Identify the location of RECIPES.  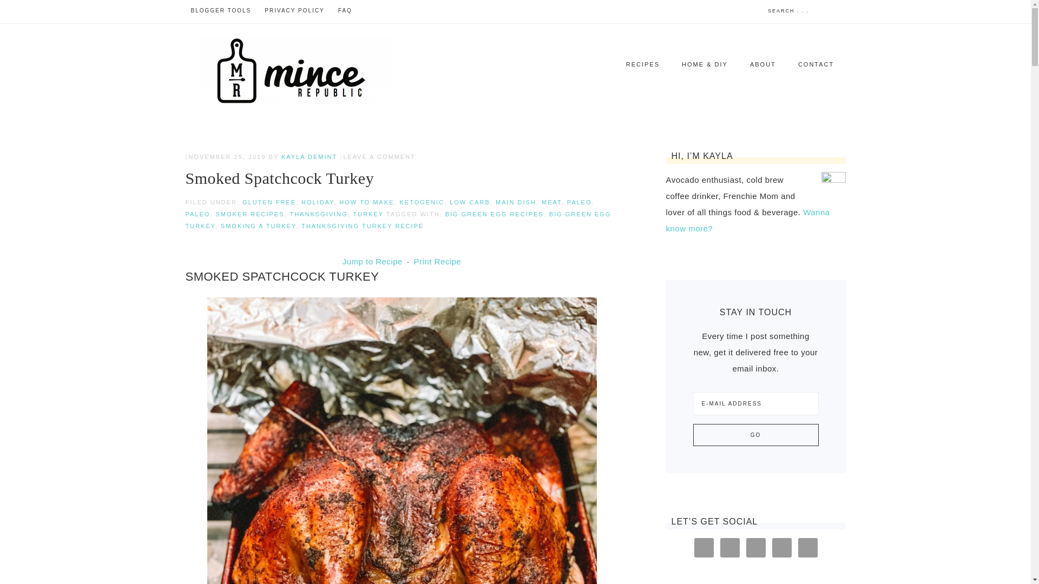
(642, 64).